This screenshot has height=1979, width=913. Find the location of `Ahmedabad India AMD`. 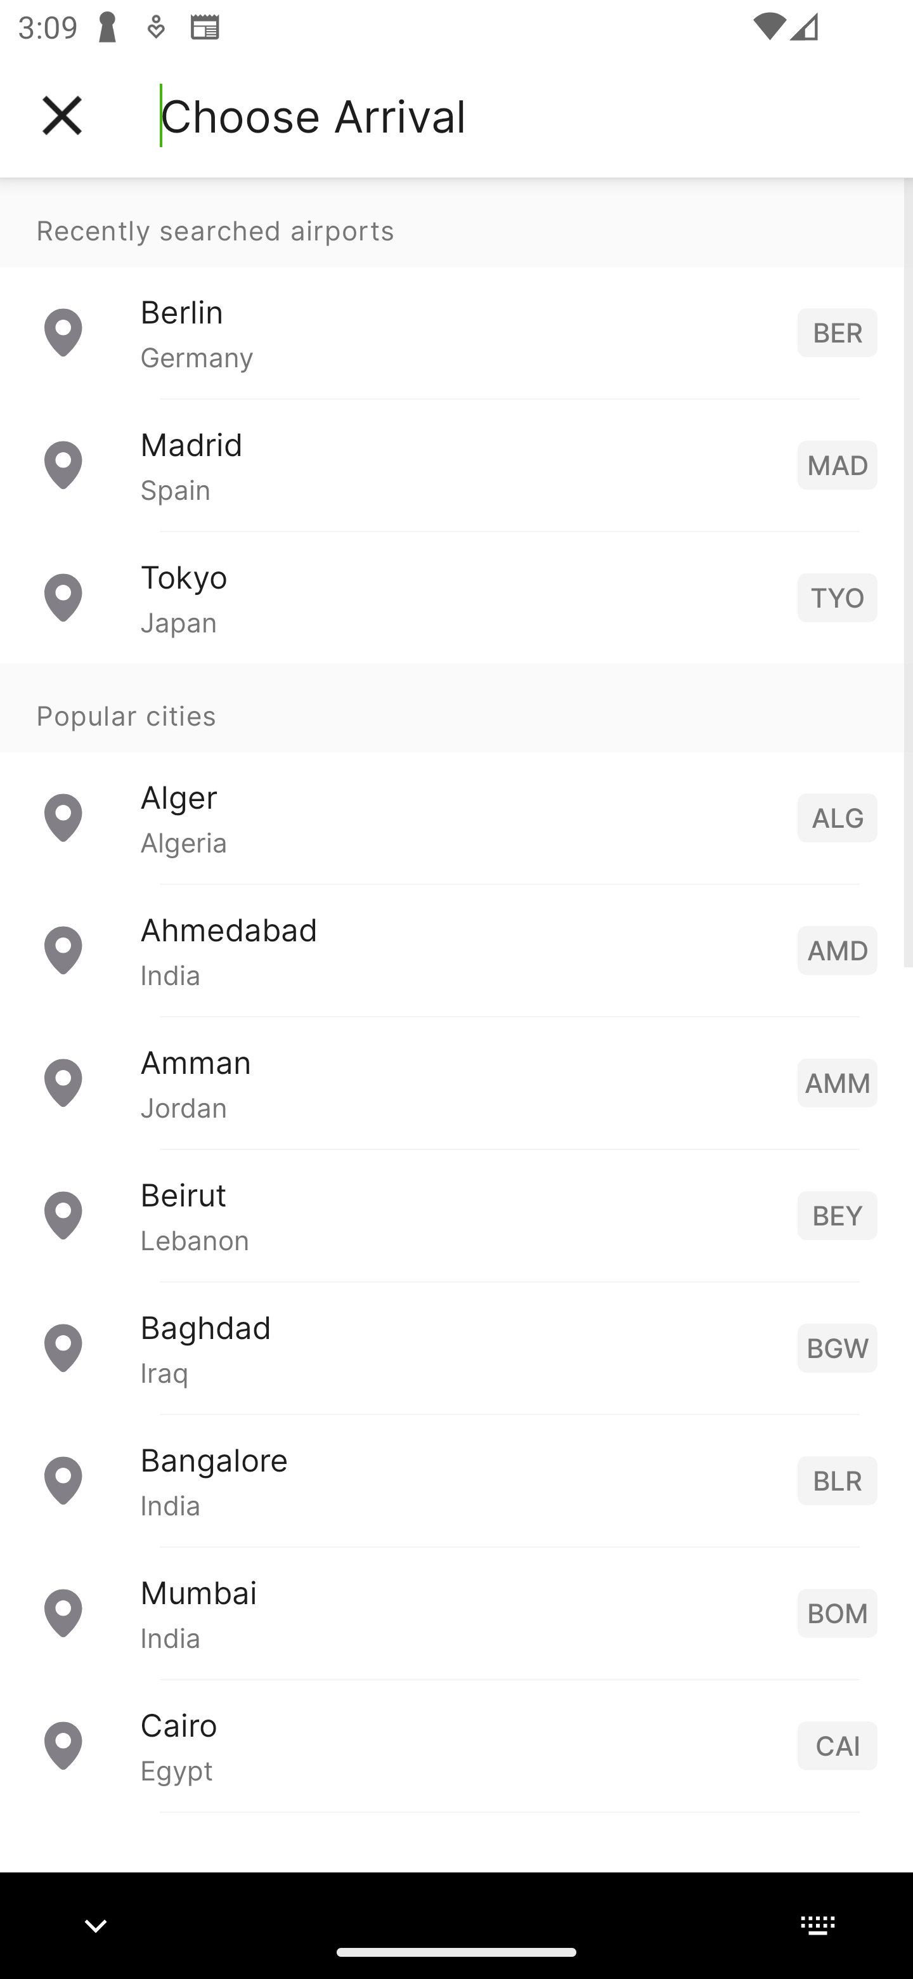

Ahmedabad India AMD is located at coordinates (456, 949).